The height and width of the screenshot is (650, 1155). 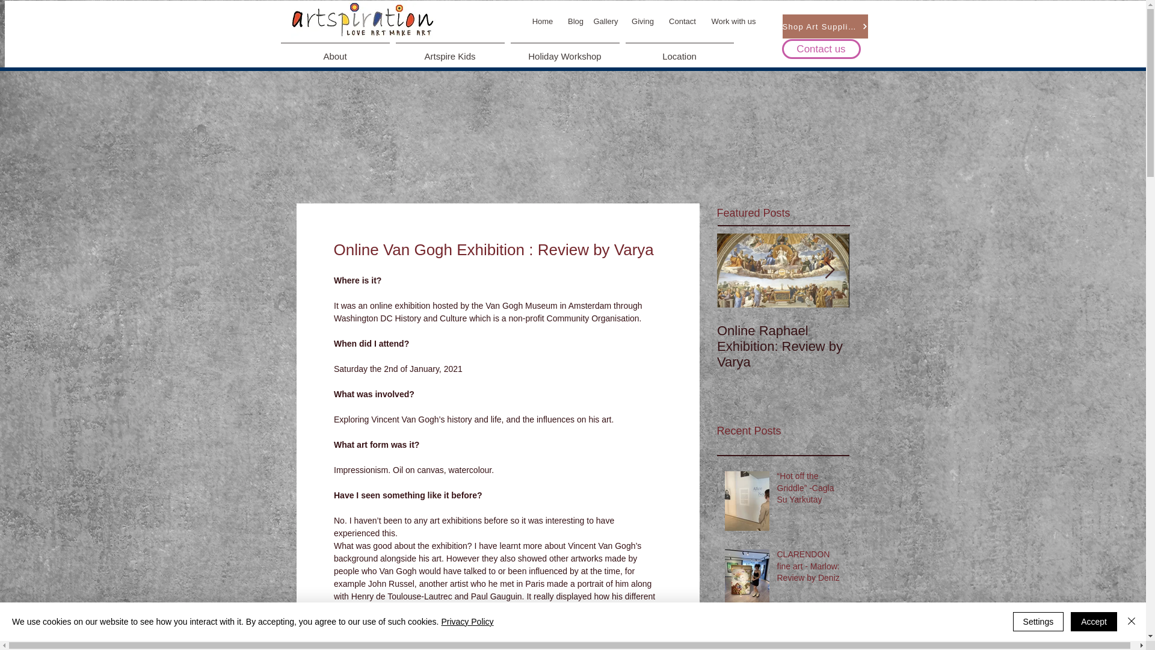 What do you see at coordinates (449, 51) in the screenshot?
I see `Artspire Kids` at bounding box center [449, 51].